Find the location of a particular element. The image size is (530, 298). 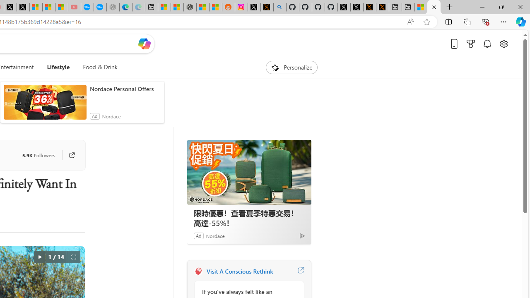

Nordace - Nordace has arrived Hong Kong - Sleeping is located at coordinates (113, 7).